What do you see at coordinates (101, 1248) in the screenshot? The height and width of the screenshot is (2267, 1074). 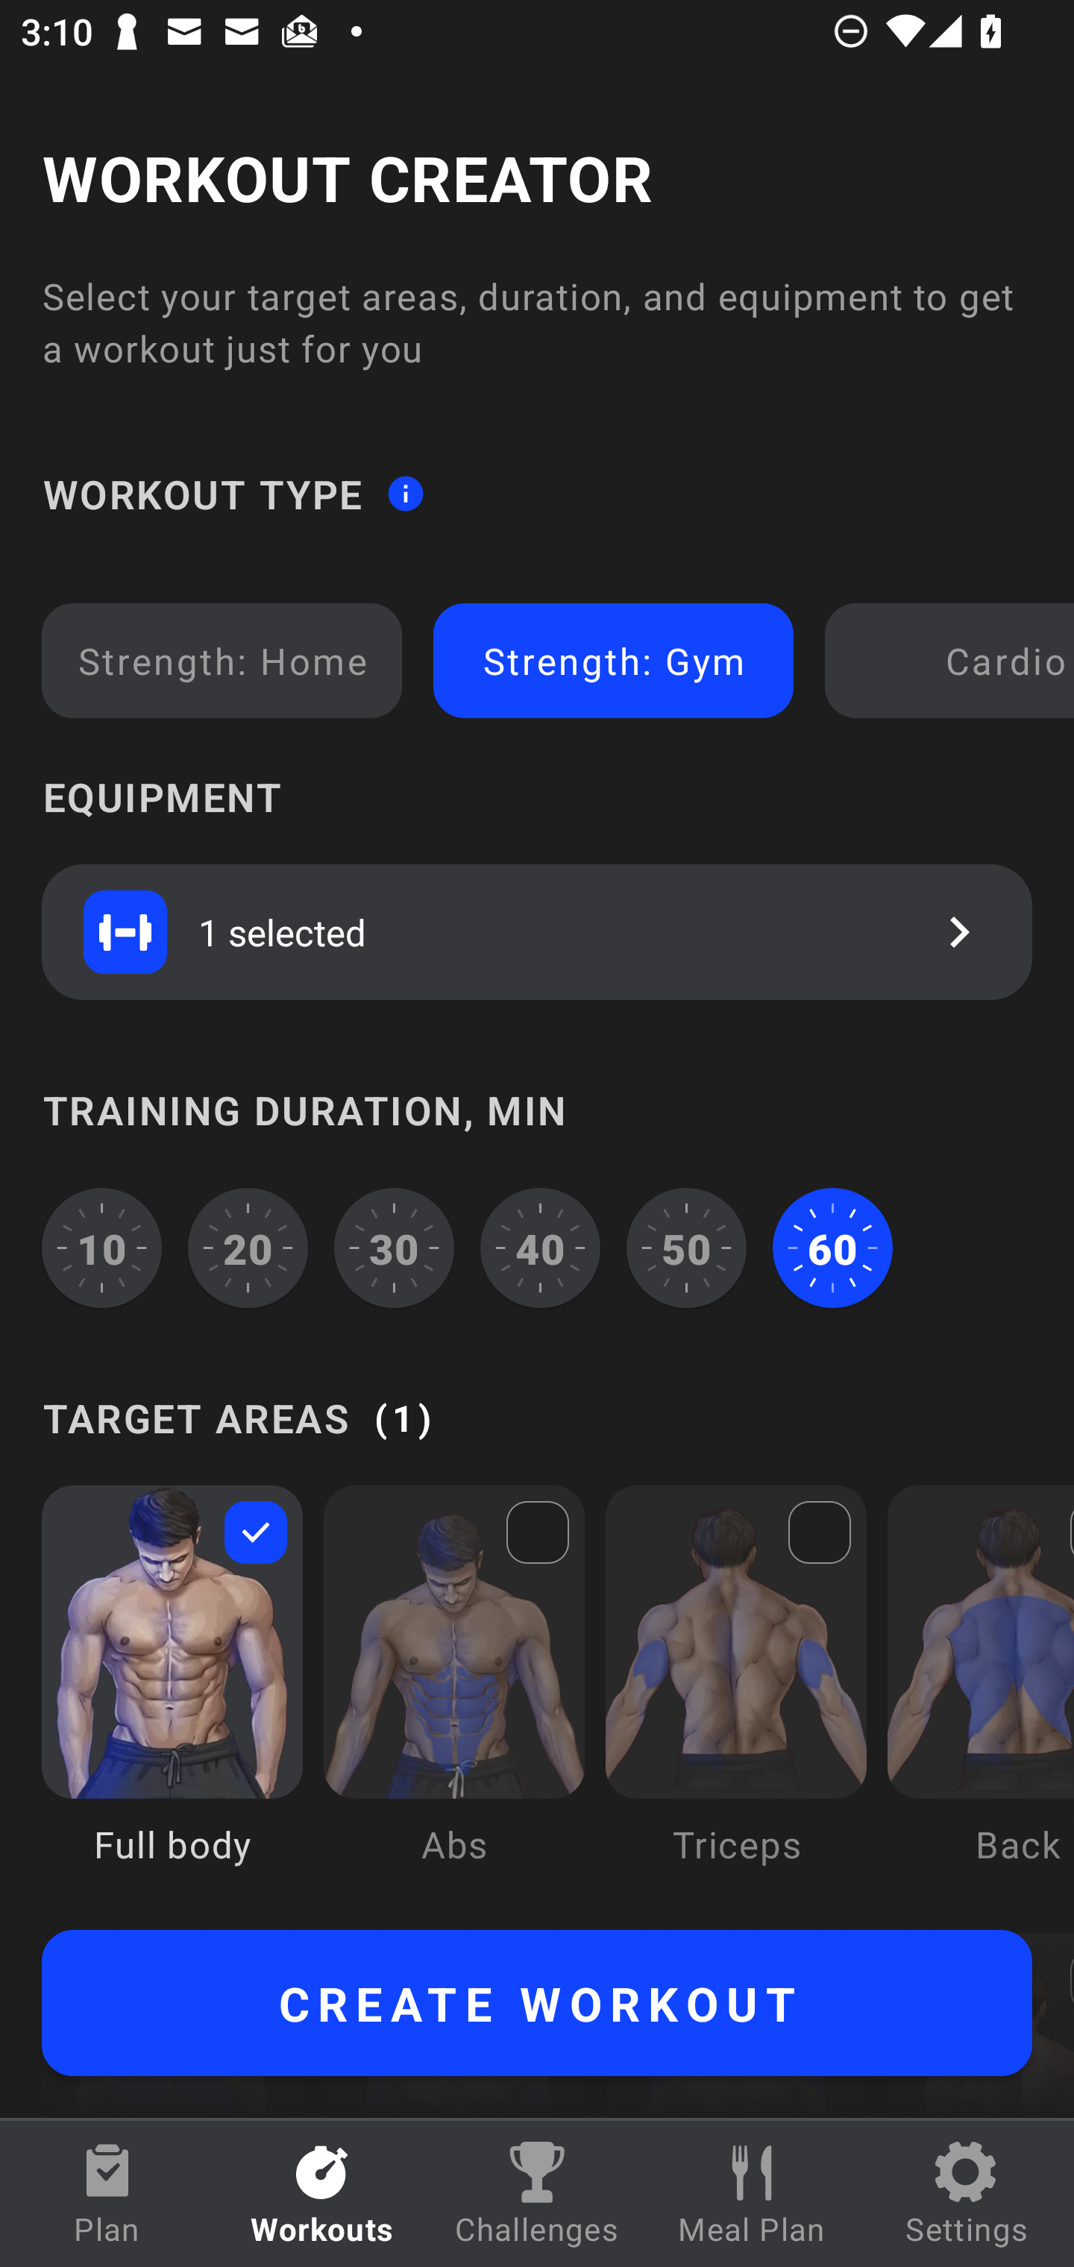 I see `10` at bounding box center [101, 1248].